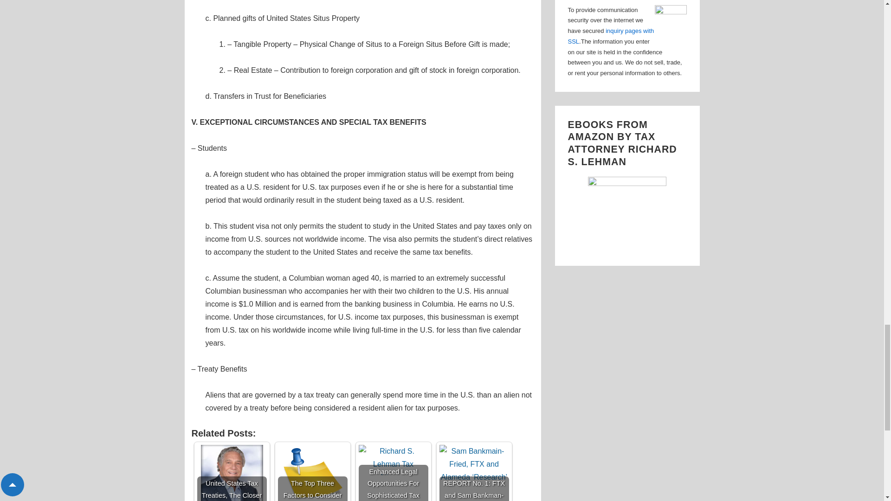 This screenshot has width=891, height=501. What do you see at coordinates (393, 473) in the screenshot?
I see `Enhanced Legal Opportunities For Sophisticated Tax Cases` at bounding box center [393, 473].